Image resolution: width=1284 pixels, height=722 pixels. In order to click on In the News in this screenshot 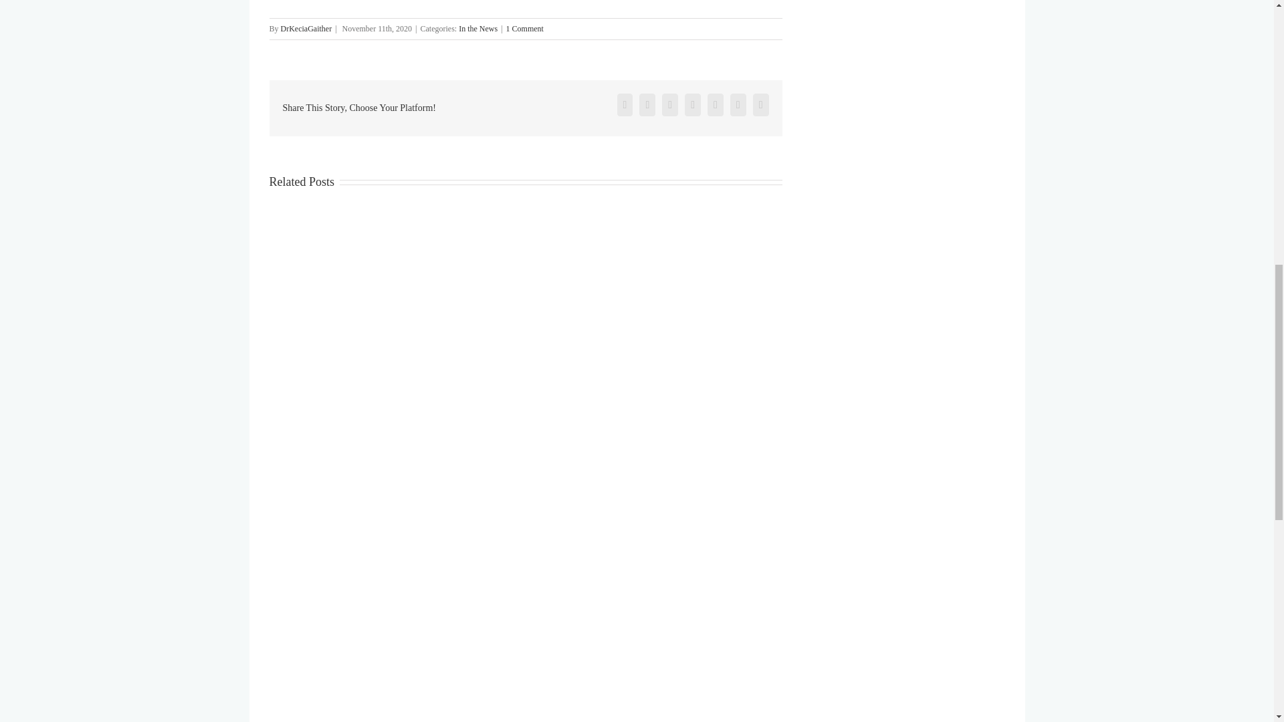, I will do `click(477, 28)`.